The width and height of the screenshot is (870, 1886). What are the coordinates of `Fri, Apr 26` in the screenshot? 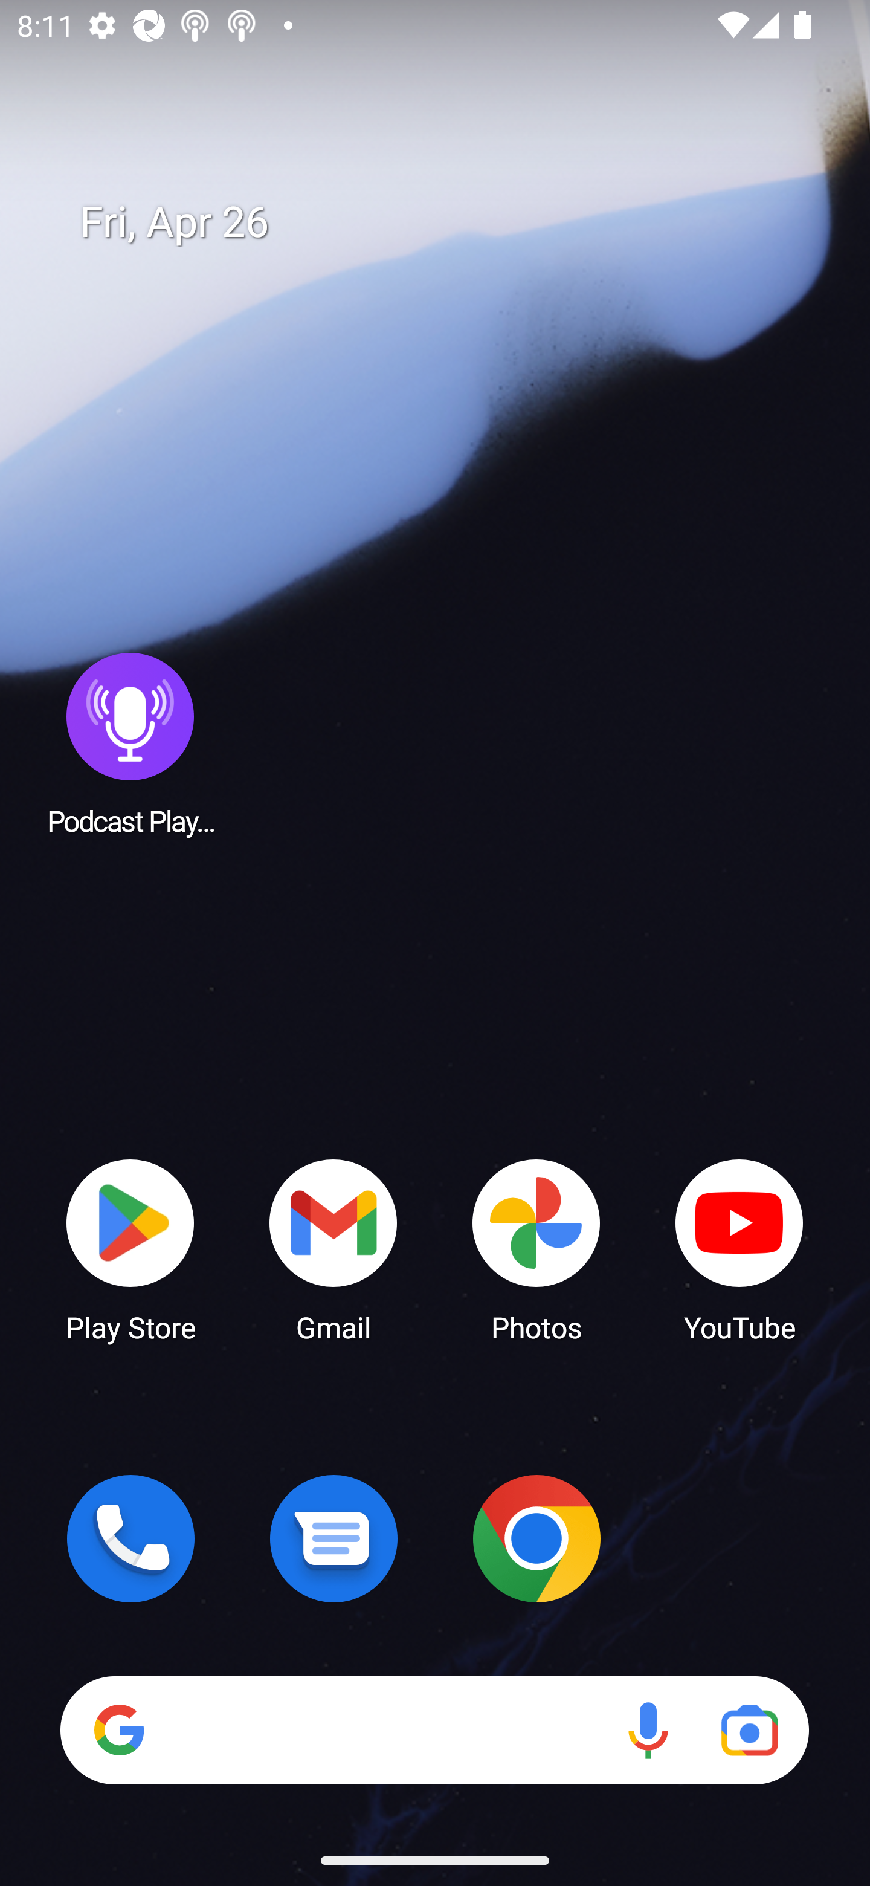 It's located at (452, 222).